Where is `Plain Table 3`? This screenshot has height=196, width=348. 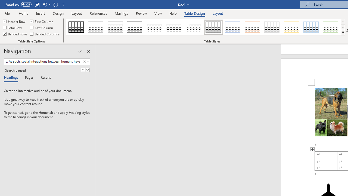
Plain Table 3 is located at coordinates (154, 27).